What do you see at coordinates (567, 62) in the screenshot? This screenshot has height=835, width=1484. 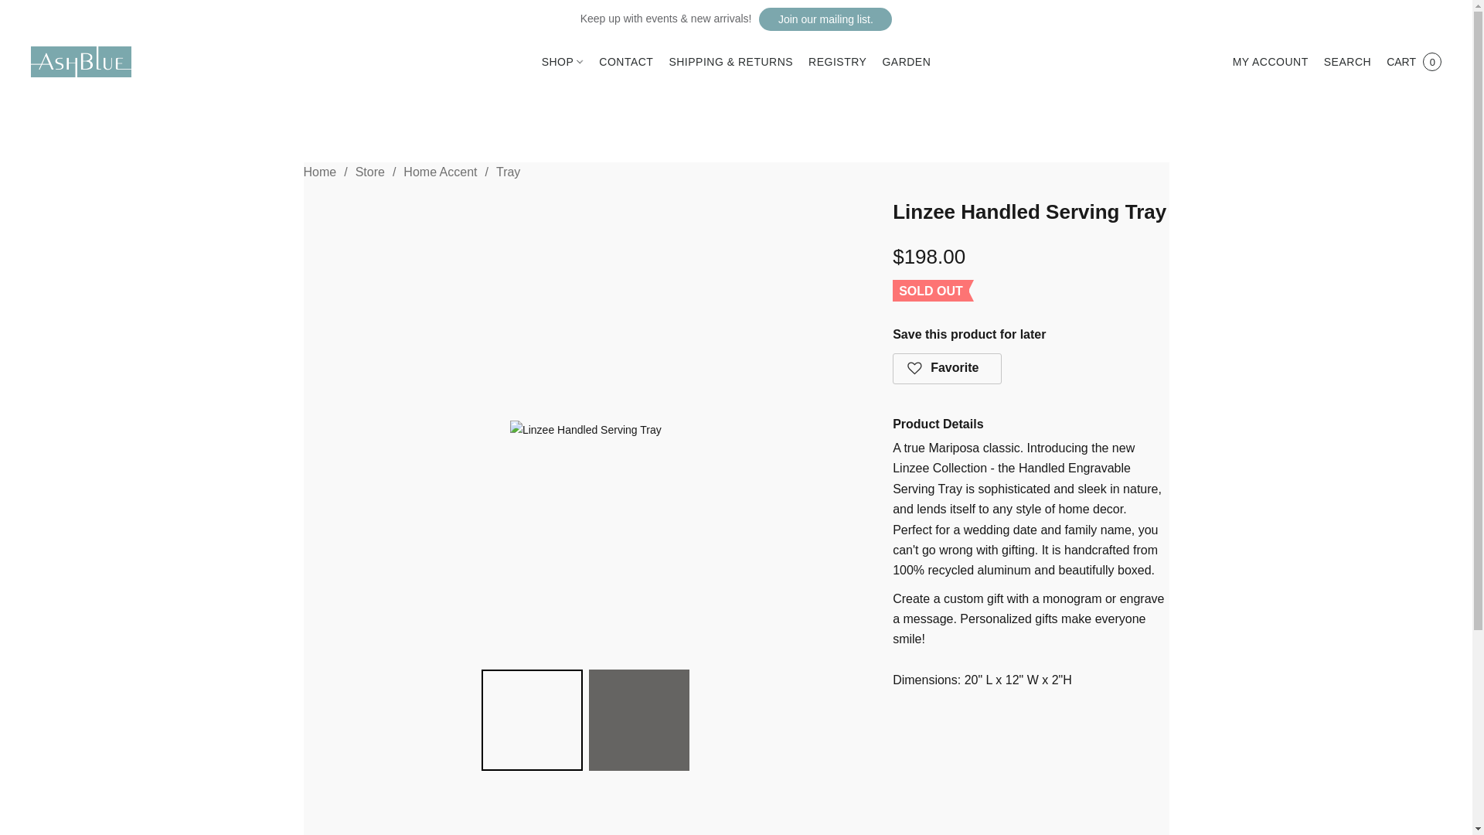 I see `SHOP` at bounding box center [567, 62].